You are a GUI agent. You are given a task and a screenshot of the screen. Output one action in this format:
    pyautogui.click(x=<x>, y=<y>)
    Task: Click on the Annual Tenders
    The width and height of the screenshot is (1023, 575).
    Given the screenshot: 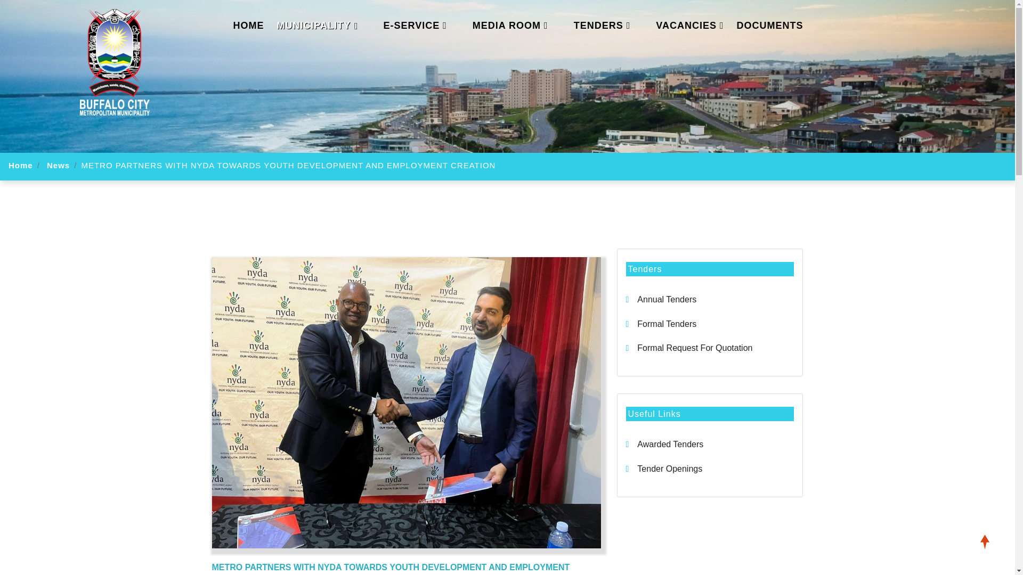 What is the action you would take?
    pyautogui.click(x=661, y=299)
    